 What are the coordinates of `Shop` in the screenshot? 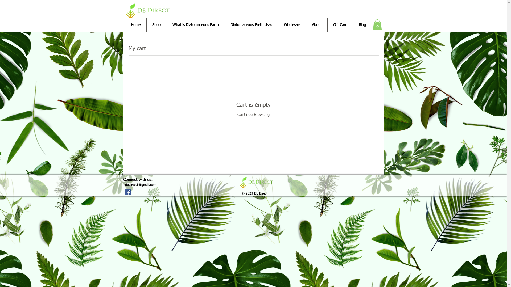 It's located at (156, 25).